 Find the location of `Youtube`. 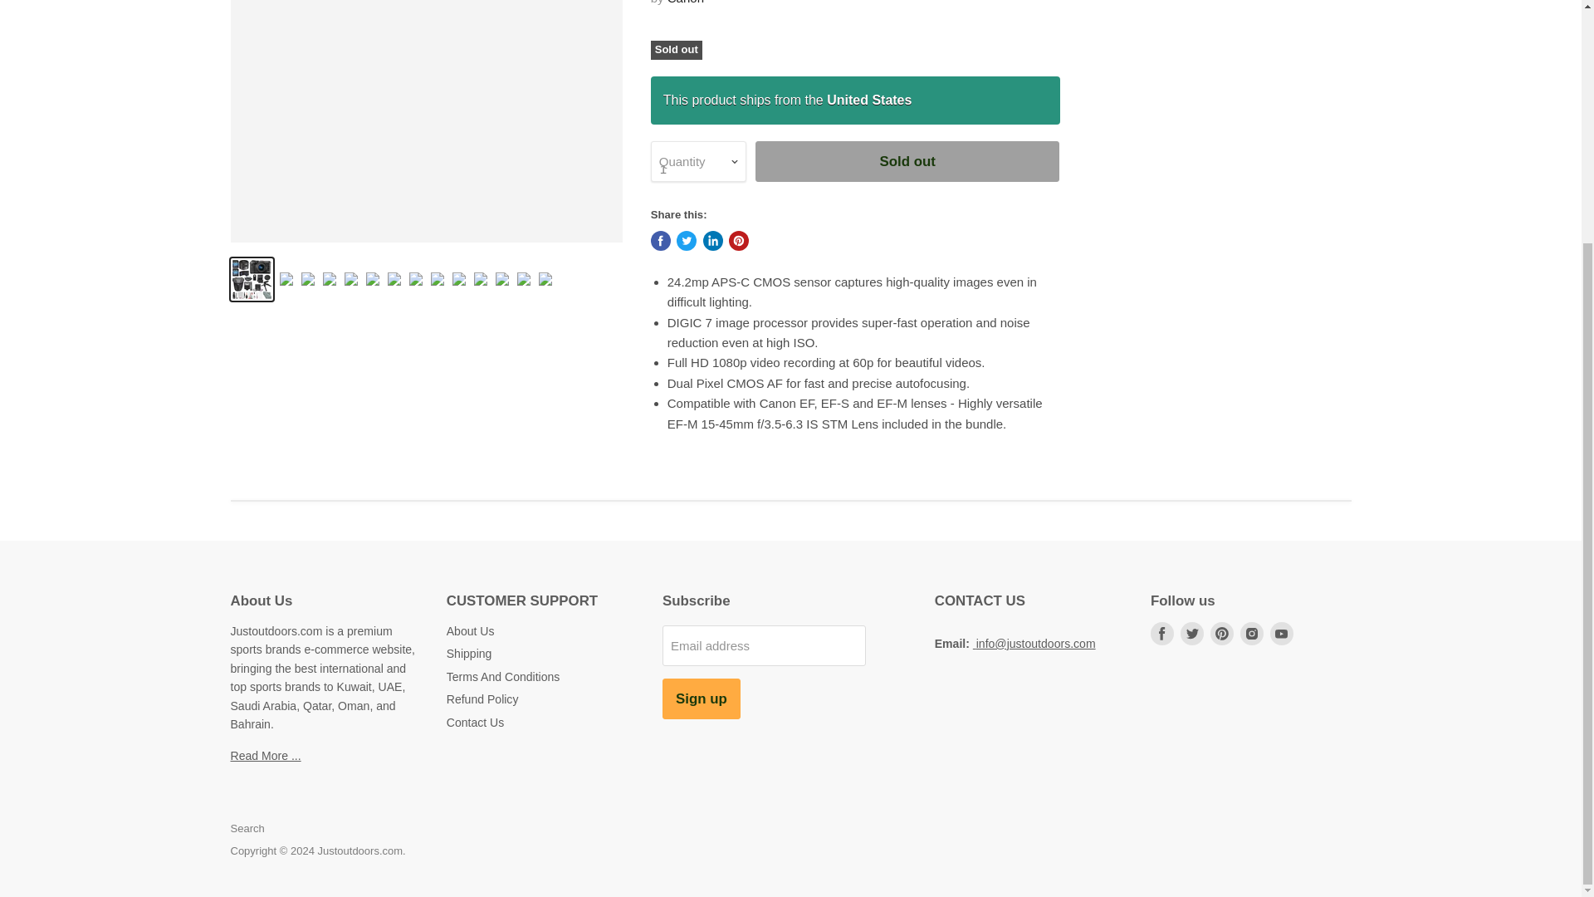

Youtube is located at coordinates (1282, 633).